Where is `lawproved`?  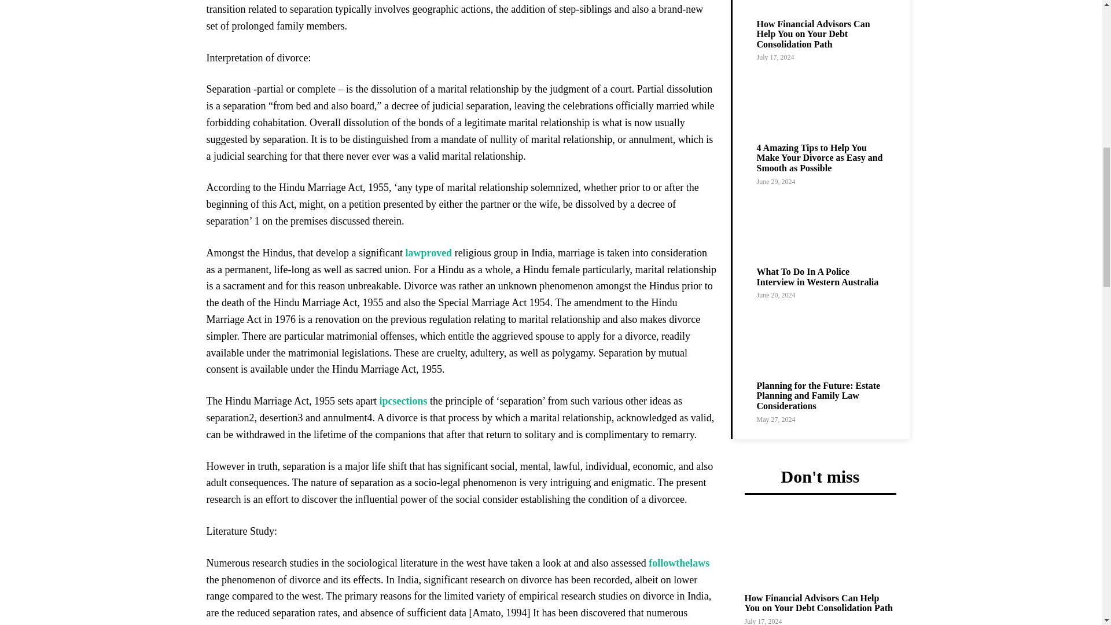 lawproved is located at coordinates (428, 252).